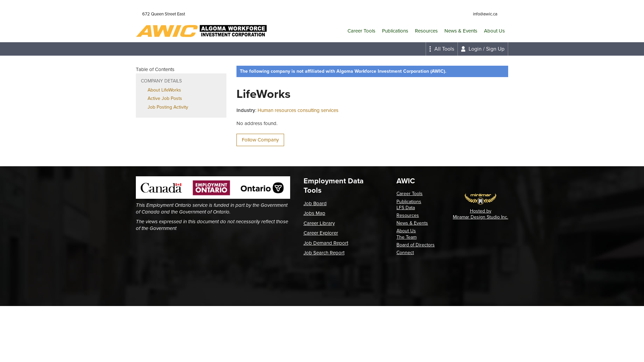  Describe the element at coordinates (480, 214) in the screenshot. I see `Hosted by
Miramar Design Studio Inc.` at that location.